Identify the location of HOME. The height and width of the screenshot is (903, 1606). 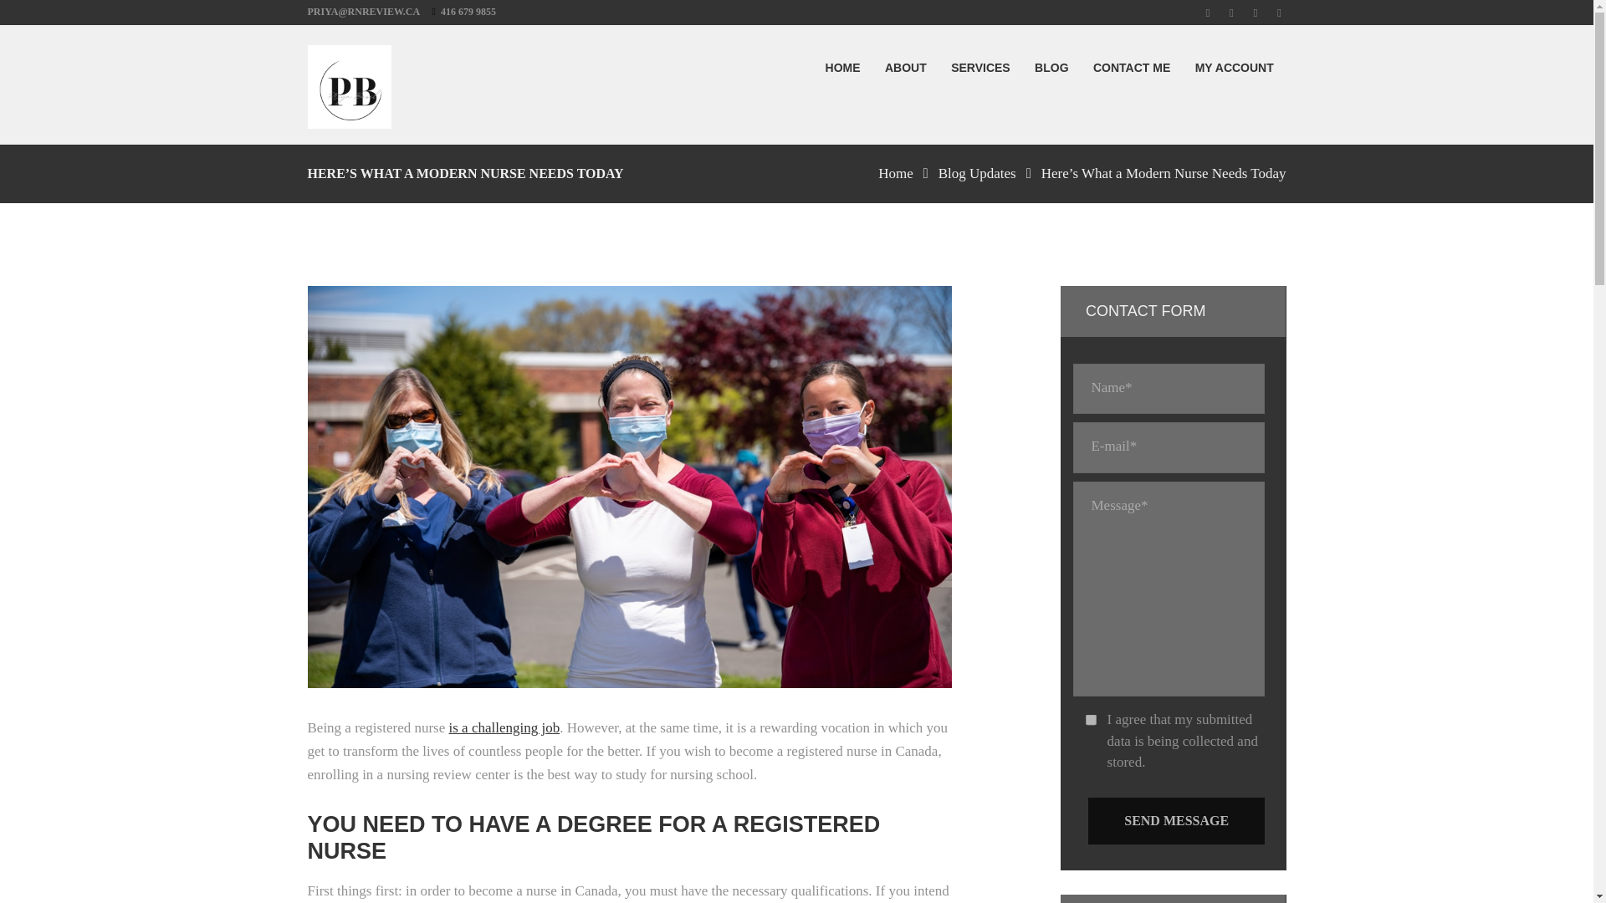
(841, 73).